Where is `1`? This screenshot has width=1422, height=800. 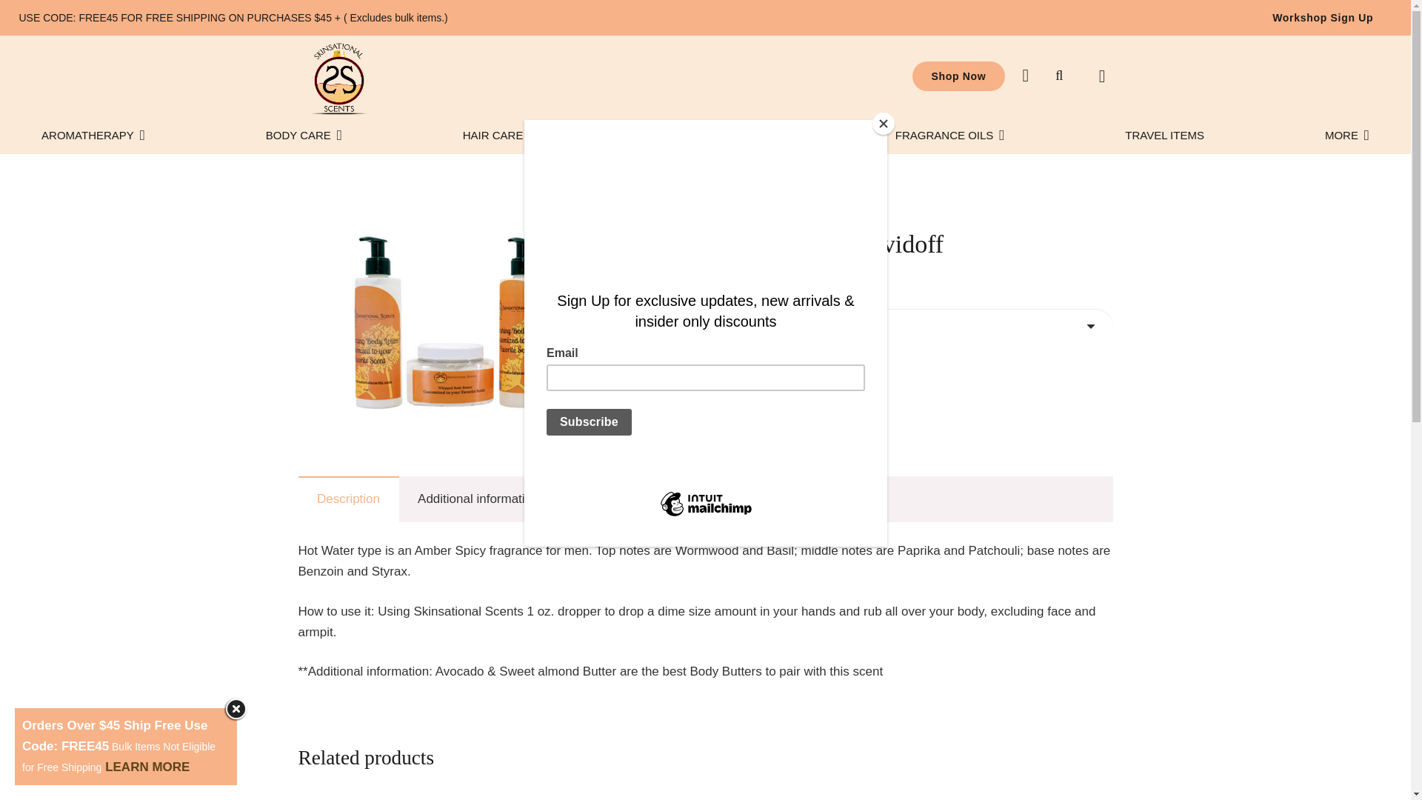
1 is located at coordinates (689, 376).